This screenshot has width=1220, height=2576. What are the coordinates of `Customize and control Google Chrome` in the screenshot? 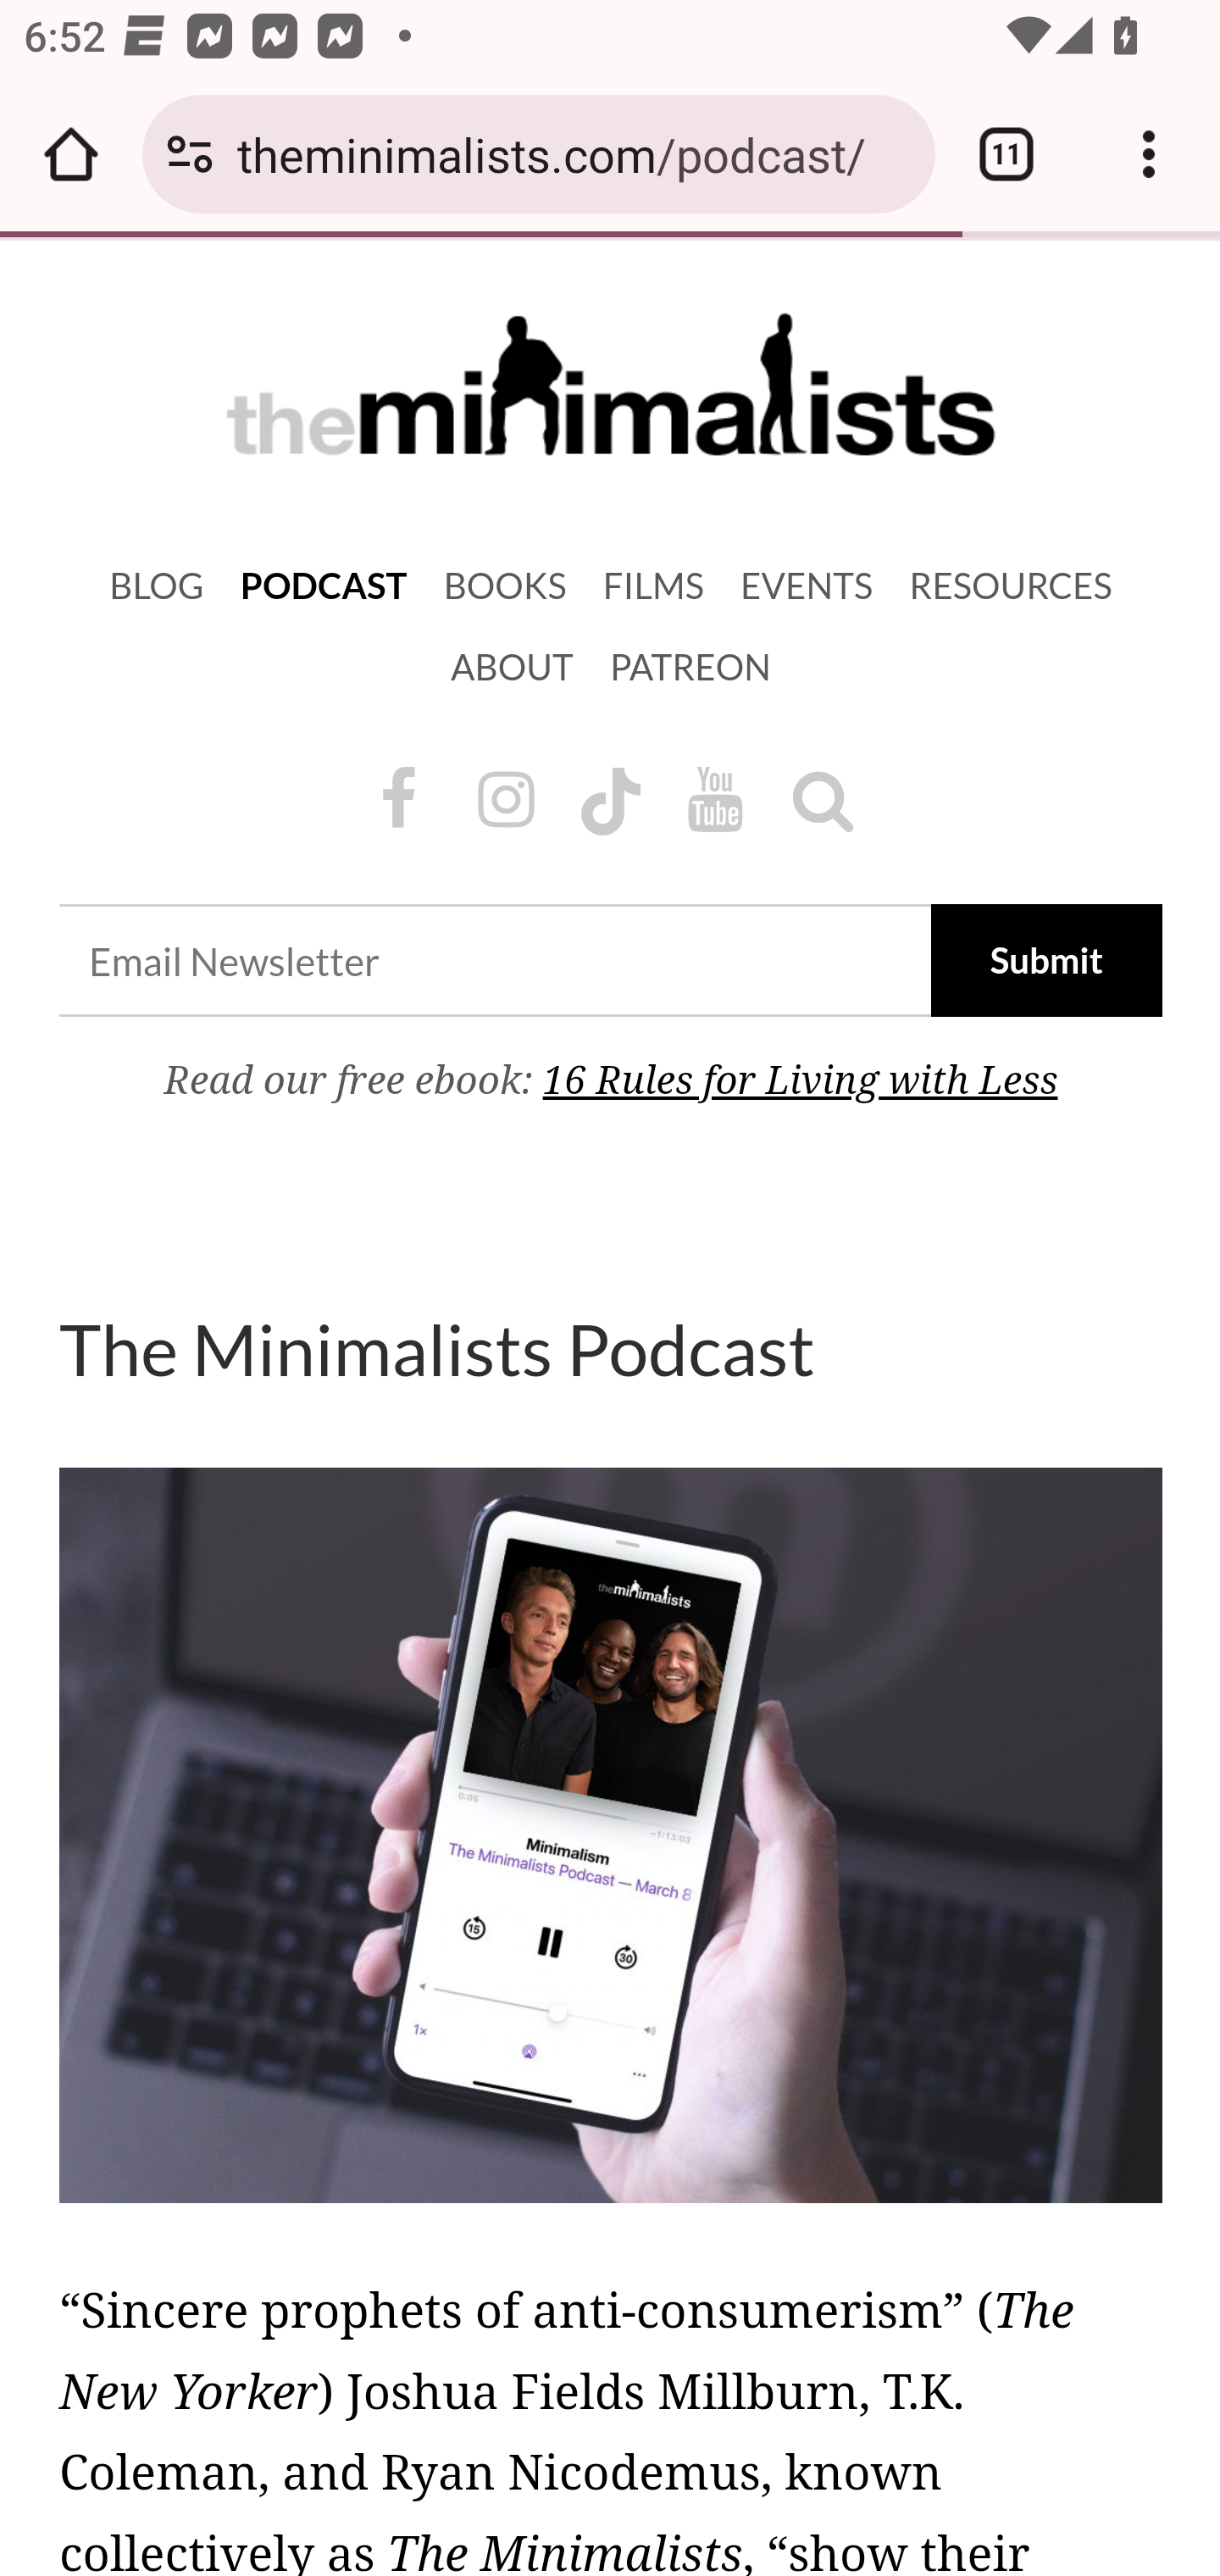 It's located at (1149, 154).